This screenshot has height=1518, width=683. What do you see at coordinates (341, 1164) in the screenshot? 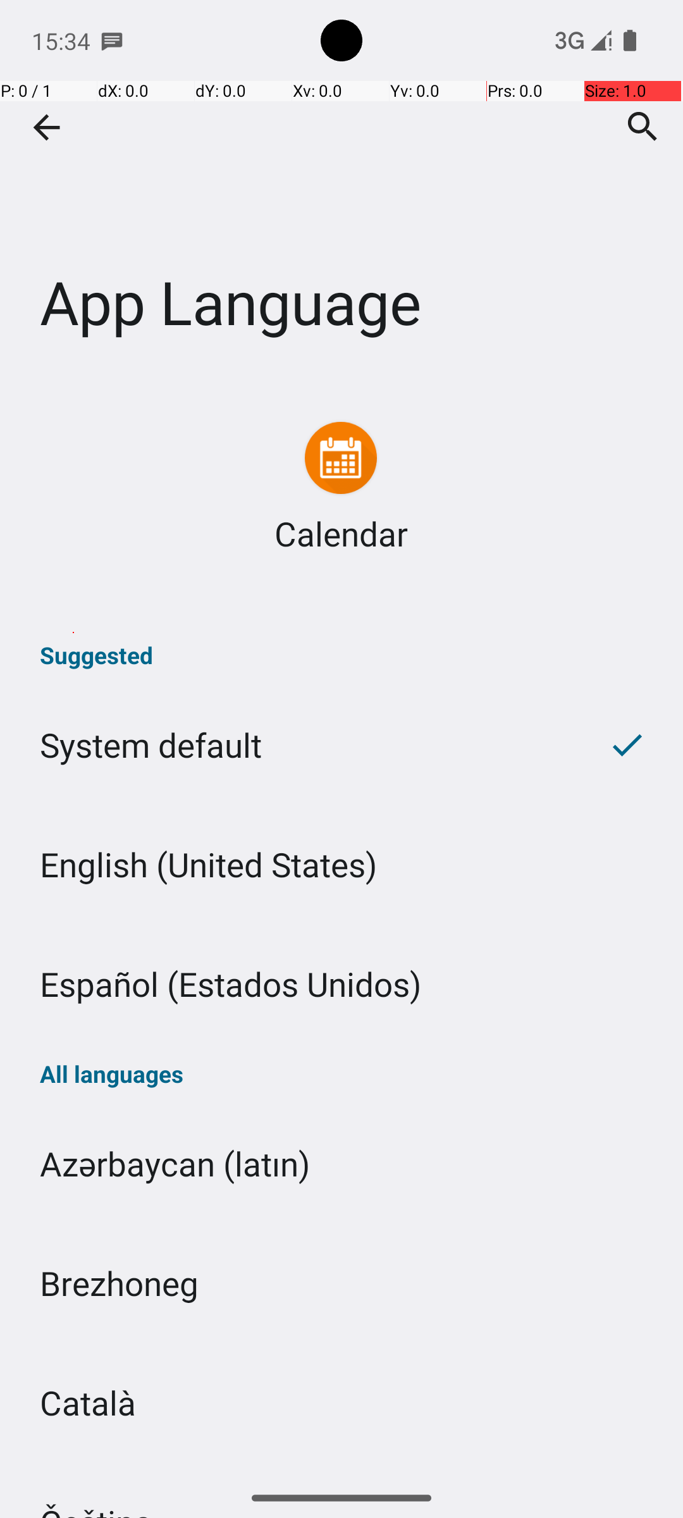
I see `Azərbaycan (latın)` at bounding box center [341, 1164].